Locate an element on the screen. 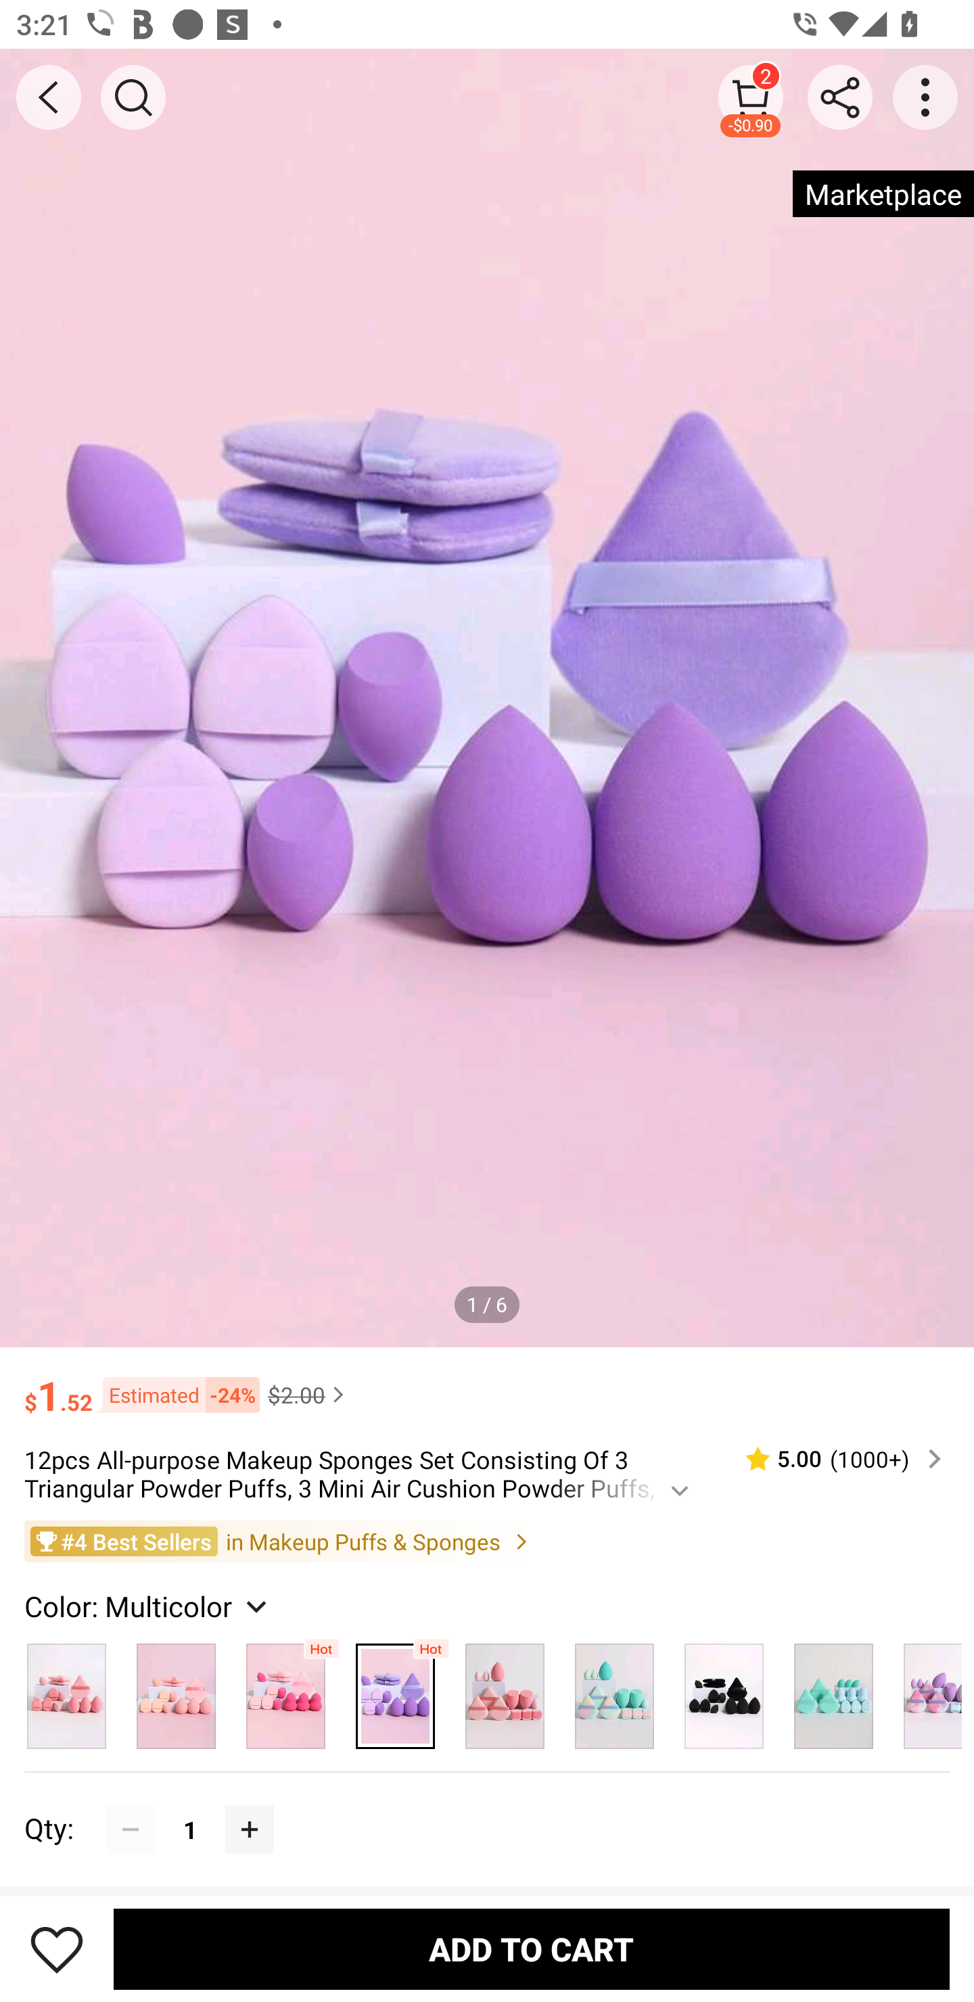  $1.52 Estimated -24% $2.00 is located at coordinates (487, 1384).